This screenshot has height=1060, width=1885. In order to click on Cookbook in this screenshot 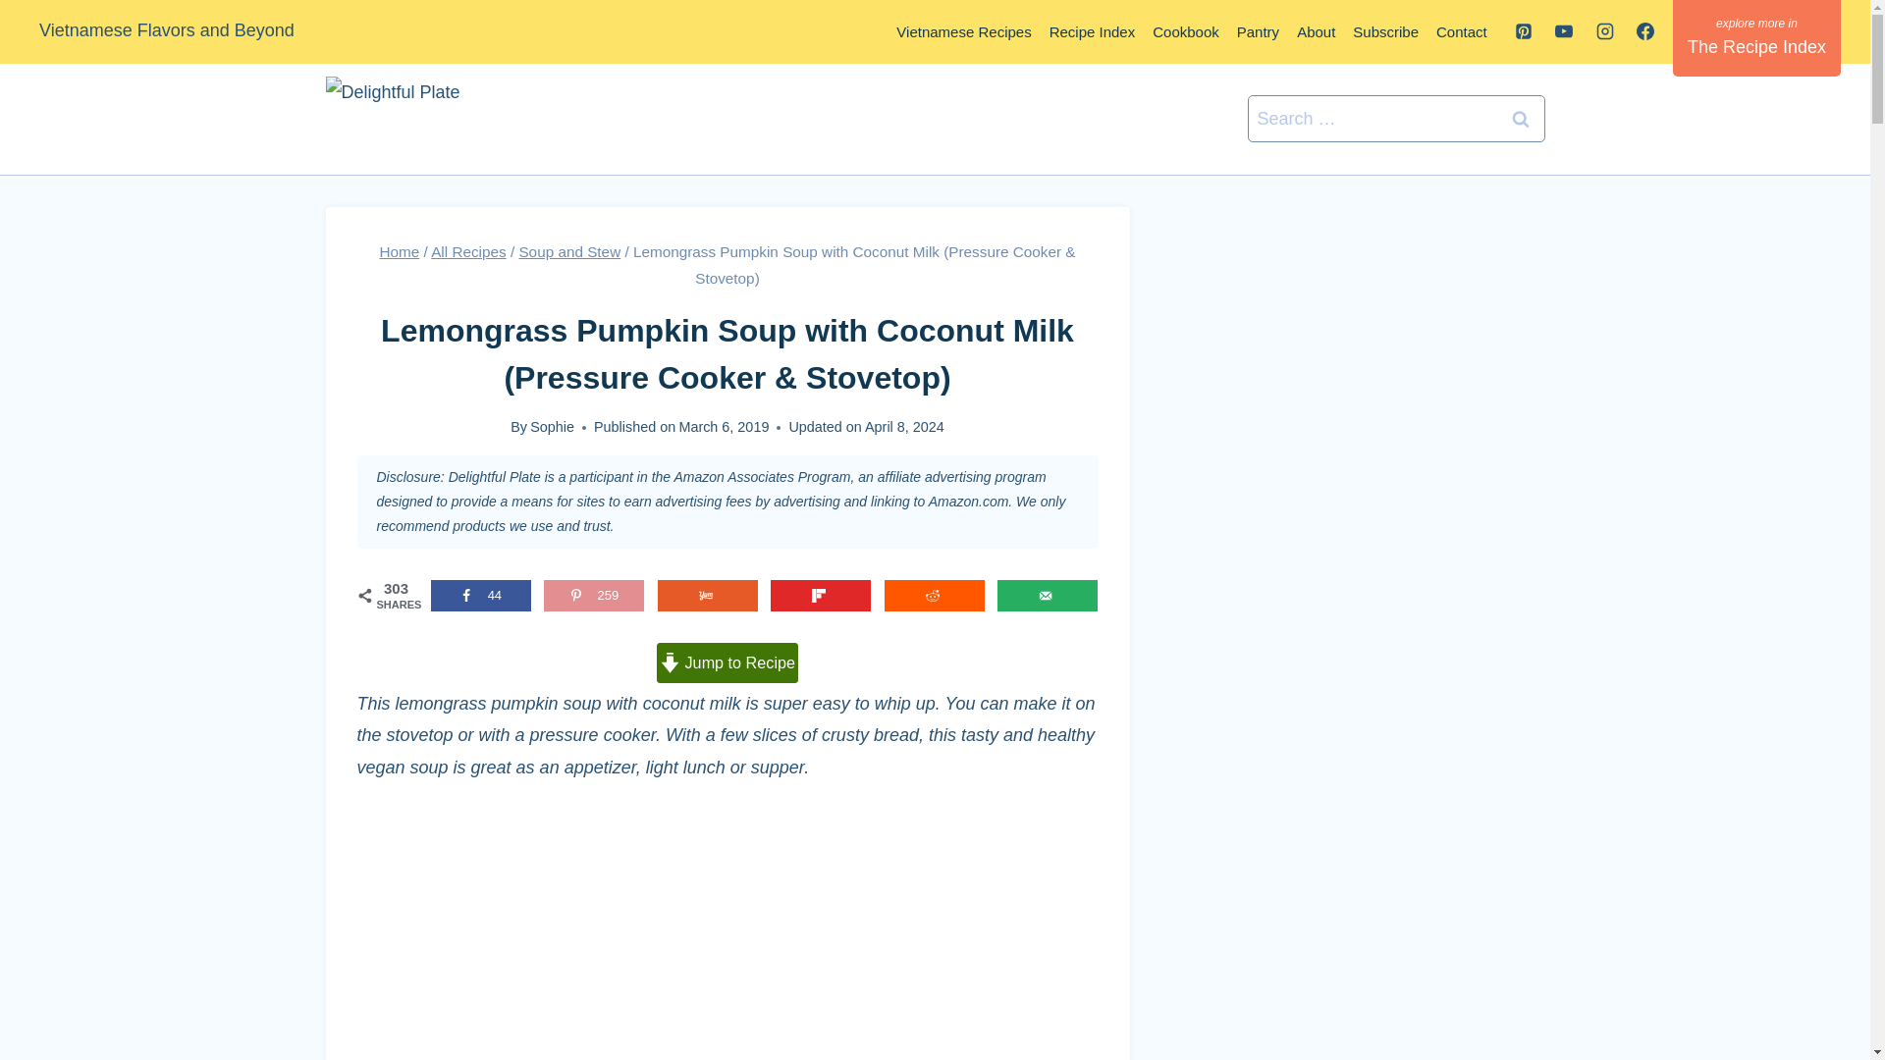, I will do `click(1186, 31)`.